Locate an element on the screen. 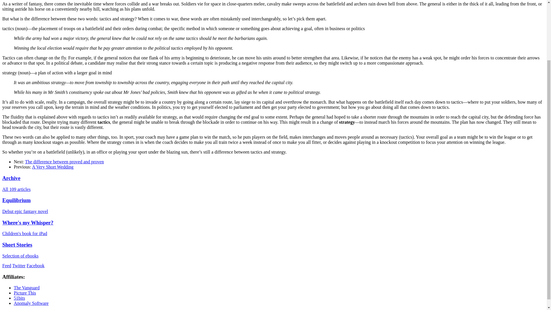 Image resolution: width=551 pixels, height=310 pixels. A Very Short Wedding is located at coordinates (53, 167).